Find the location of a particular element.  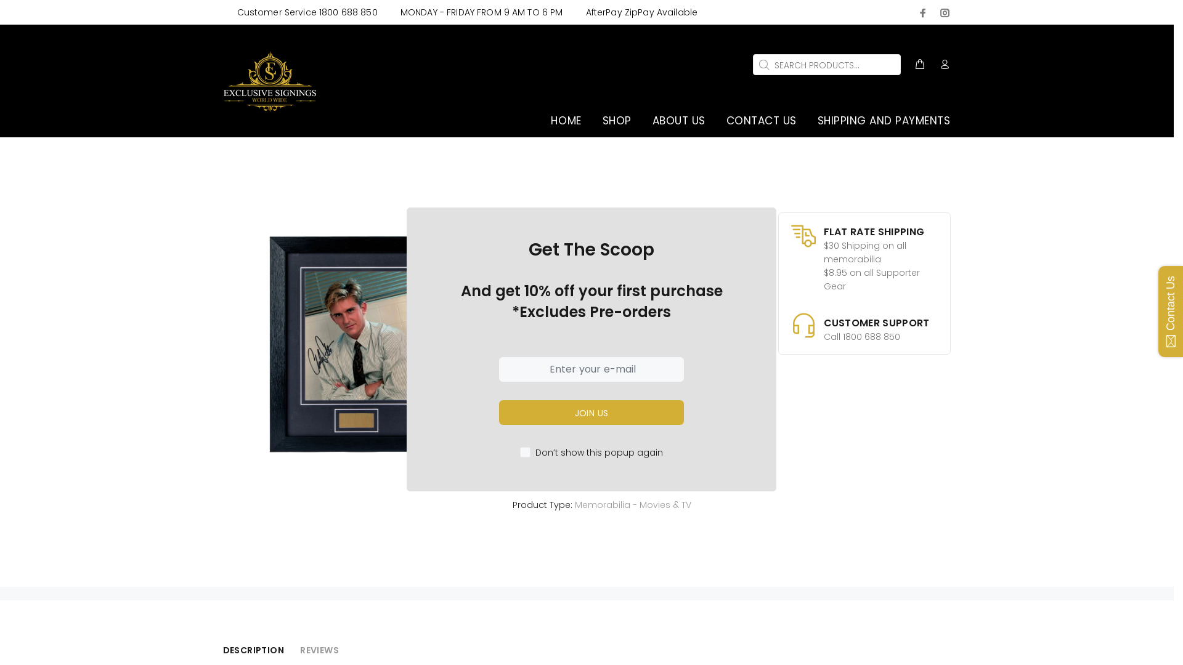

Memorabilia is located at coordinates (575, 488).